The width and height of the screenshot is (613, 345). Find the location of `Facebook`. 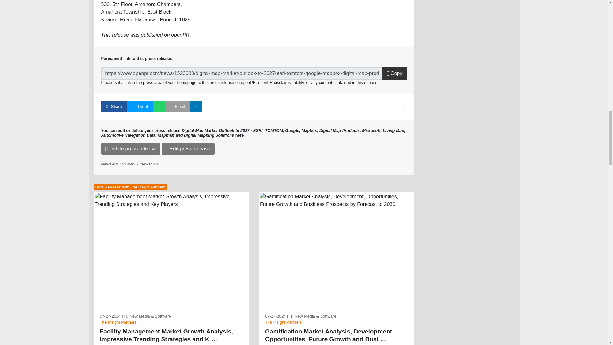

Facebook is located at coordinates (114, 107).